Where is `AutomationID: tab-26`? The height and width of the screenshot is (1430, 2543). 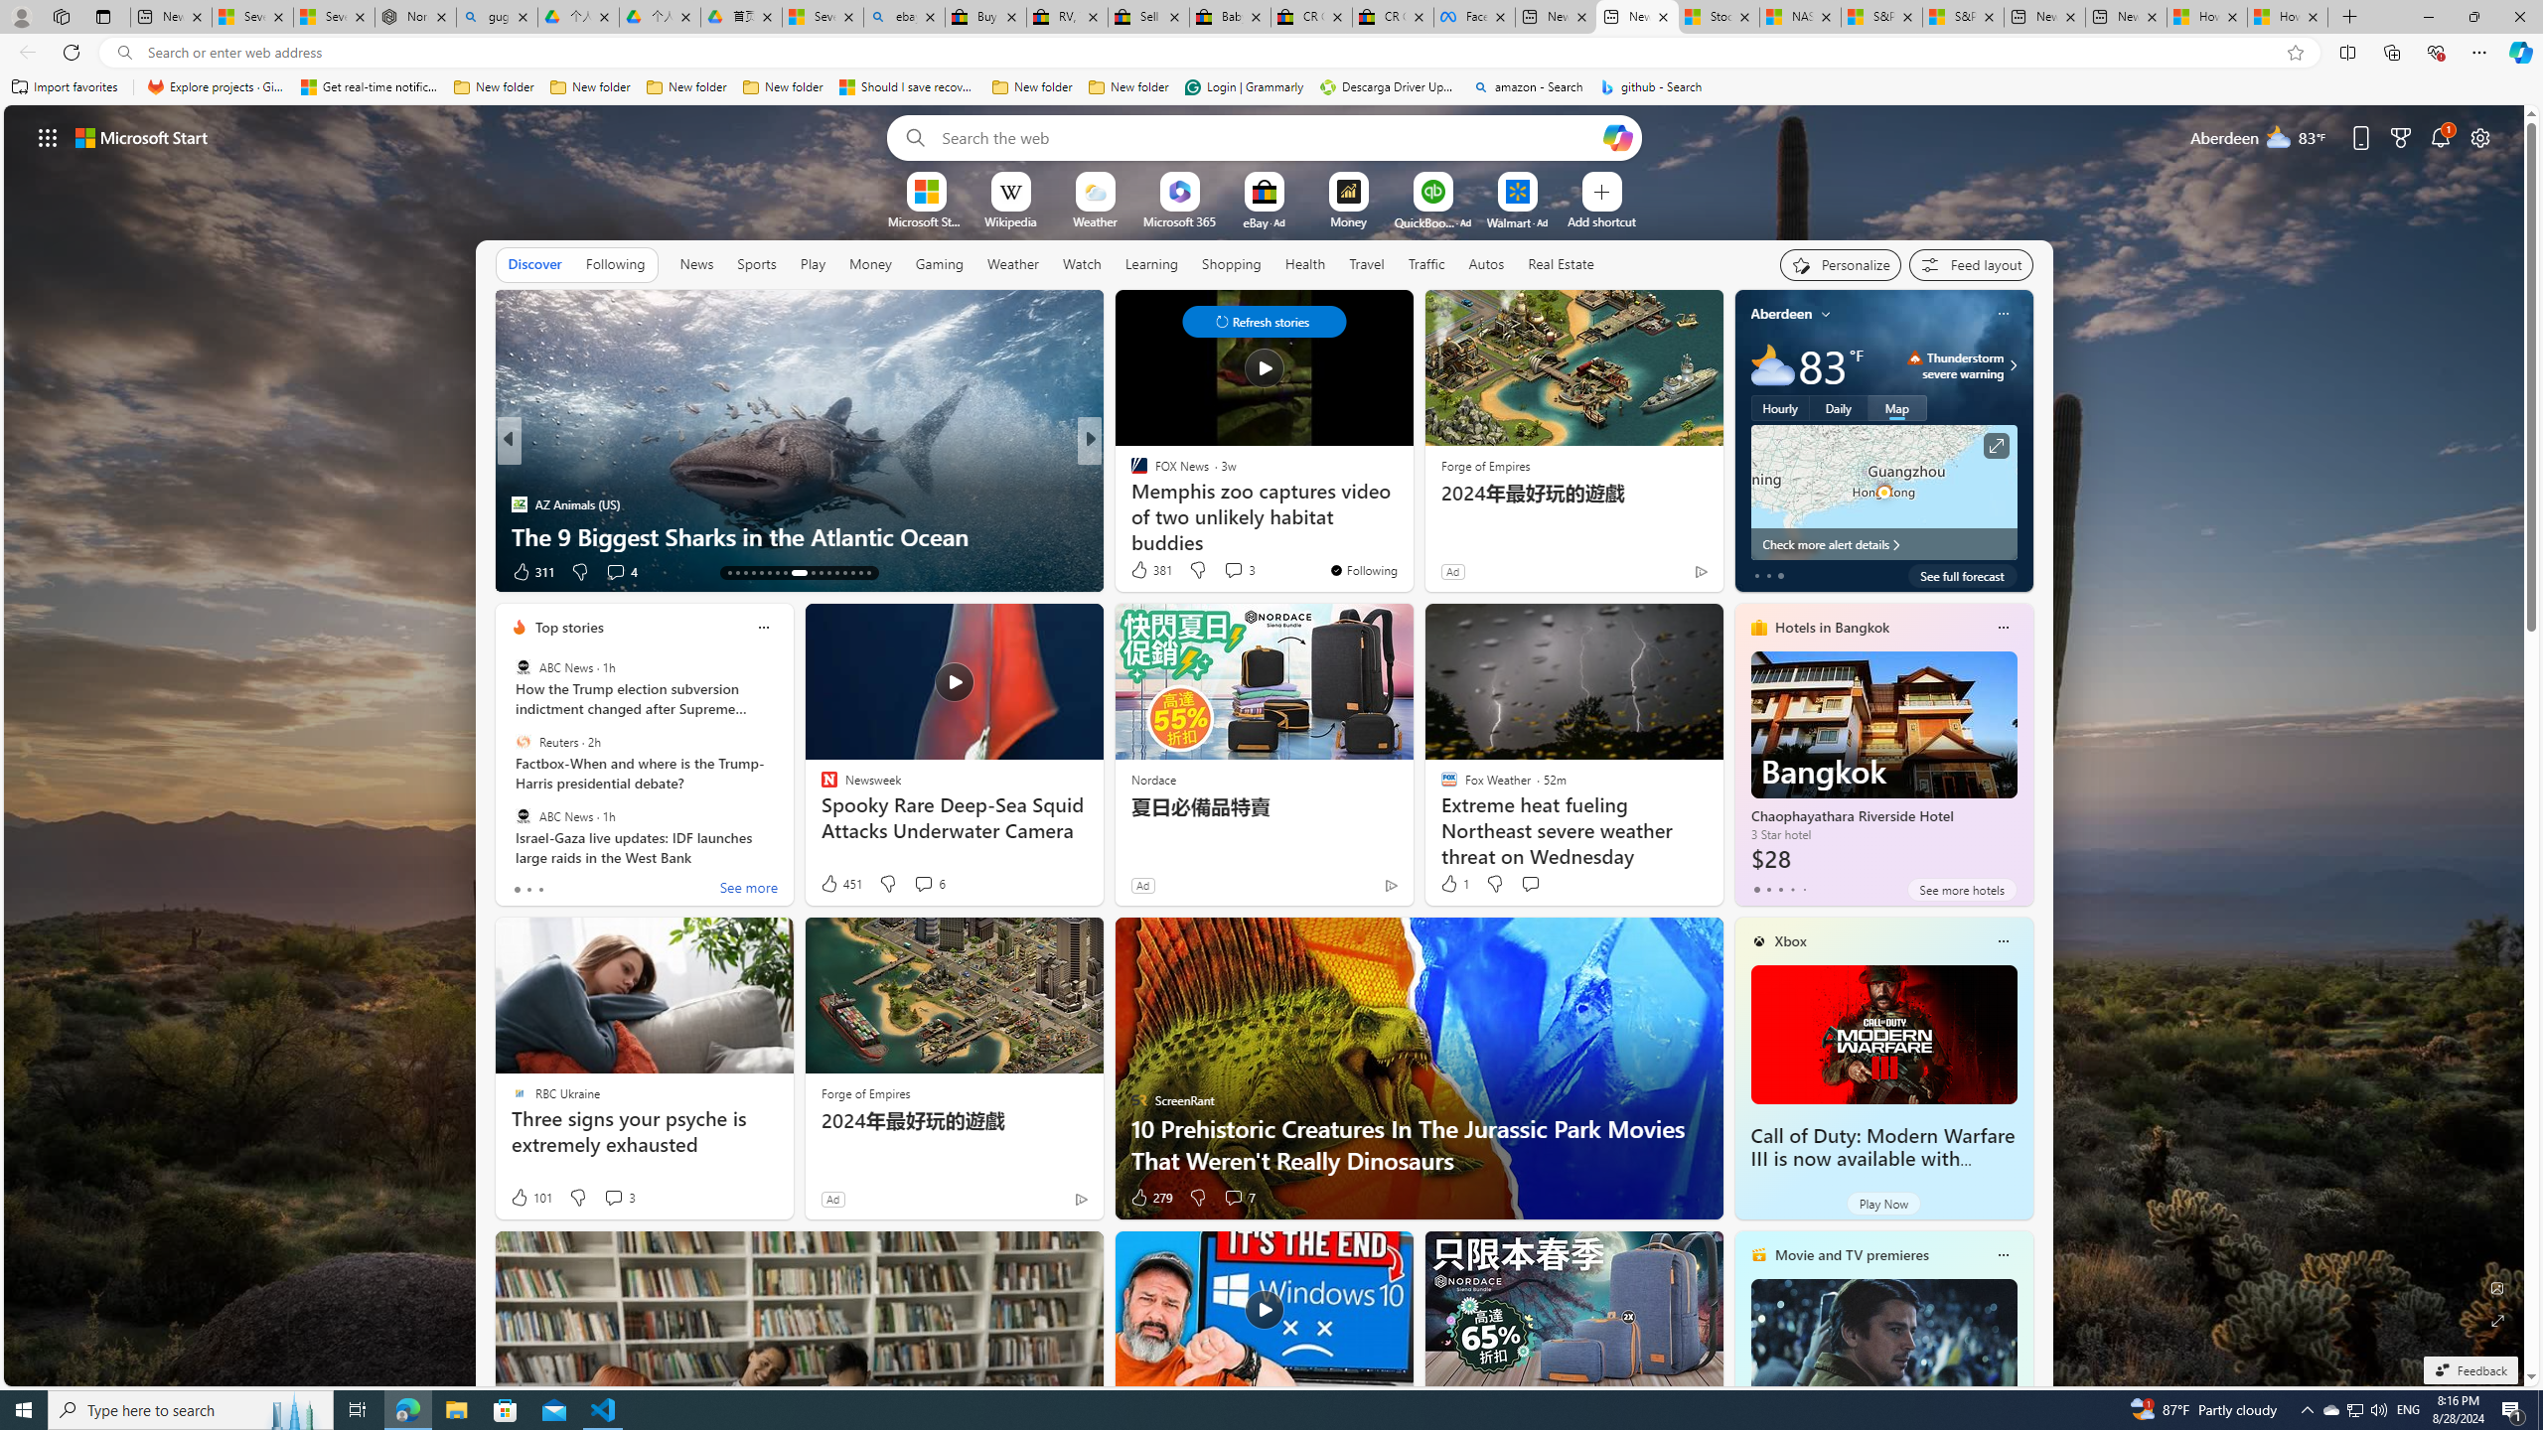
AutomationID: tab-26 is located at coordinates (844, 573).